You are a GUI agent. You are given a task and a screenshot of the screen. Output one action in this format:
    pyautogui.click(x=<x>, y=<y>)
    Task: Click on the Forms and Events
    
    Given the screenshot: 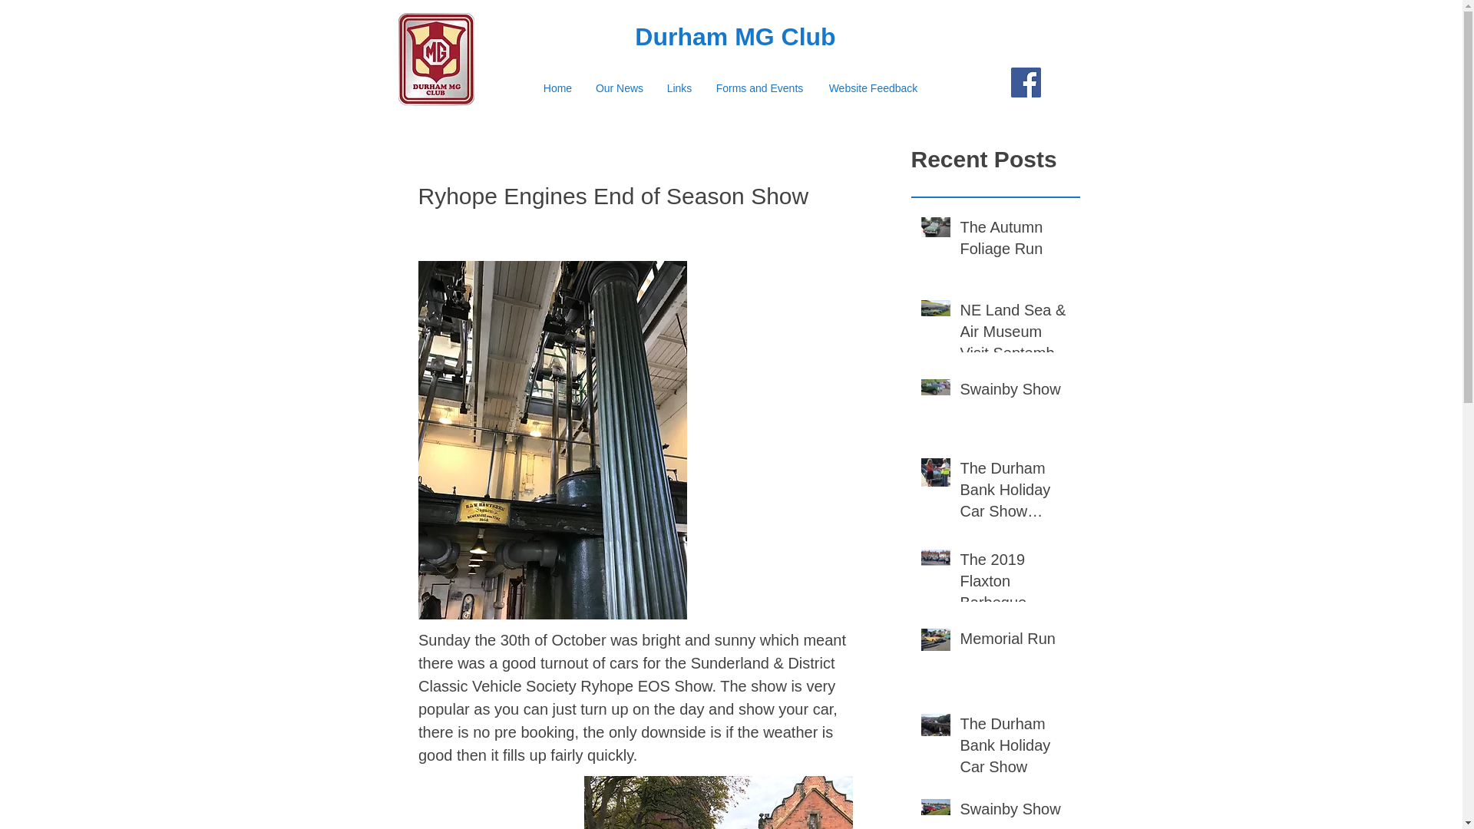 What is the action you would take?
    pyautogui.click(x=758, y=88)
    